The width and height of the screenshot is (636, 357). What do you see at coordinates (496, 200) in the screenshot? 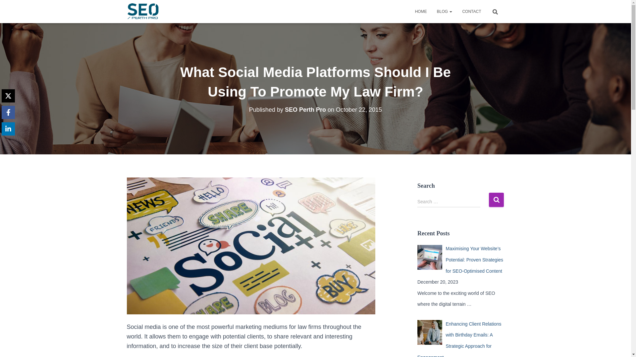
I see `Search` at bounding box center [496, 200].